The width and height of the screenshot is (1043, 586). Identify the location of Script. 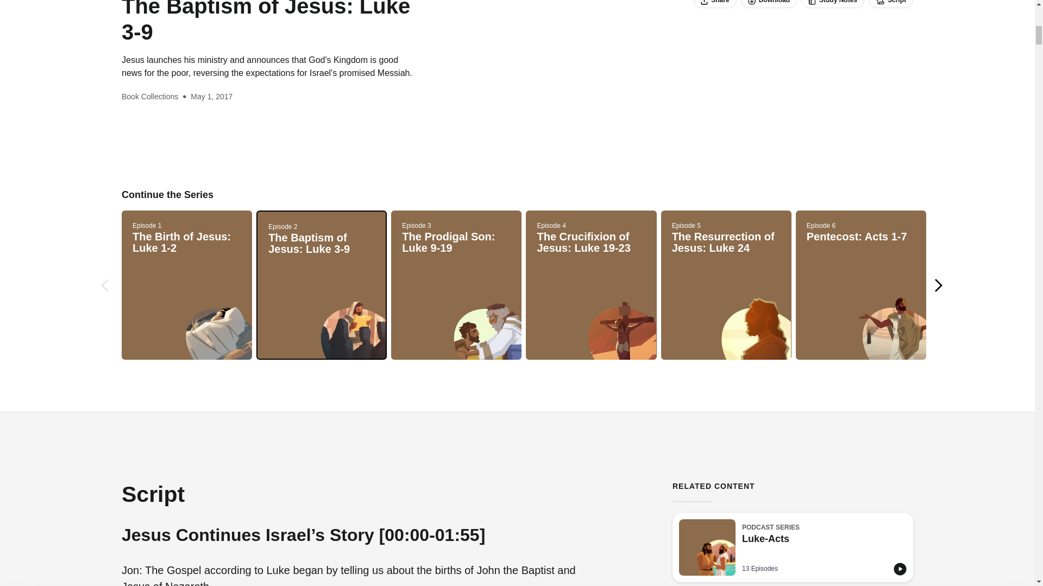
(793, 547).